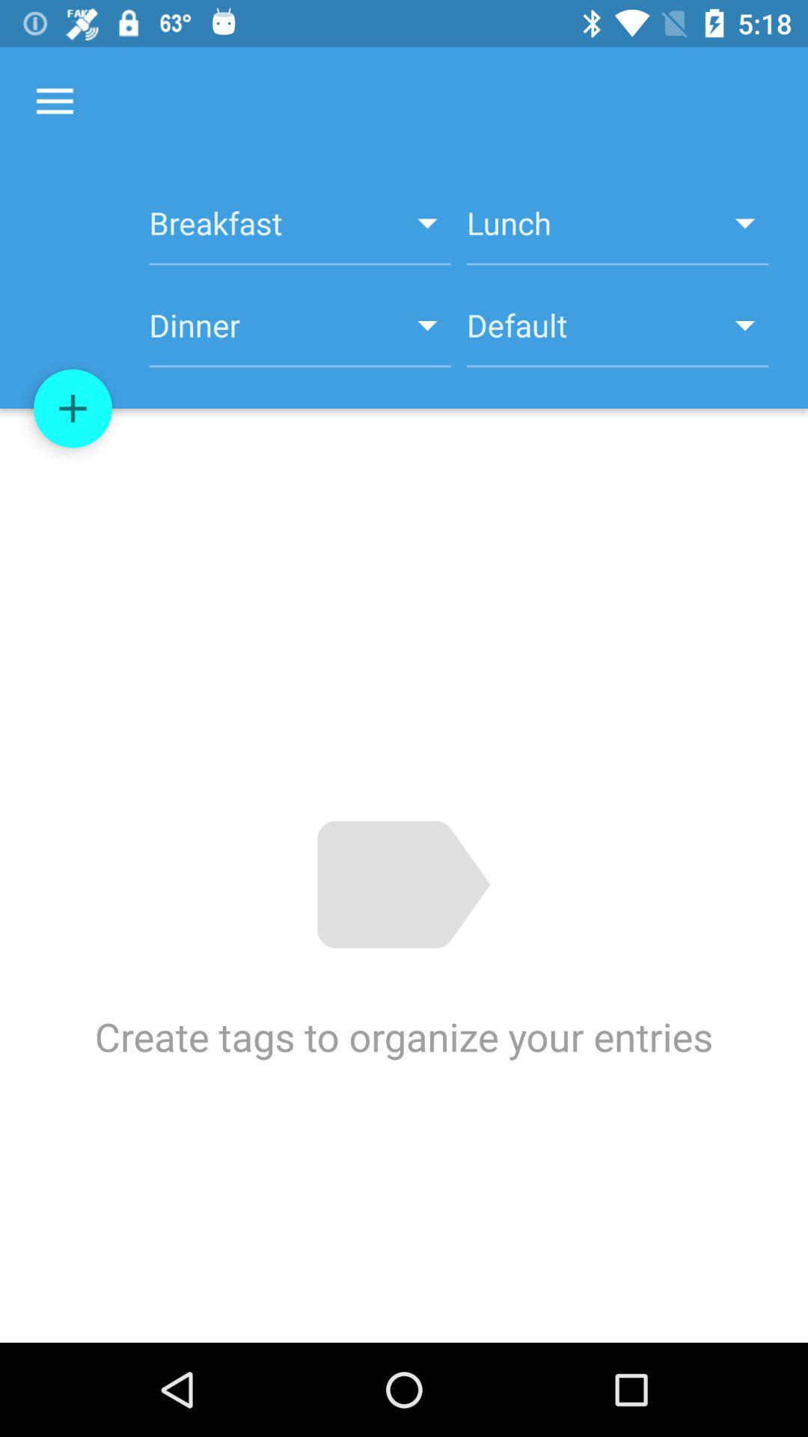 The height and width of the screenshot is (1437, 808). What do you see at coordinates (299, 231) in the screenshot?
I see `click the icon next to lunch` at bounding box center [299, 231].